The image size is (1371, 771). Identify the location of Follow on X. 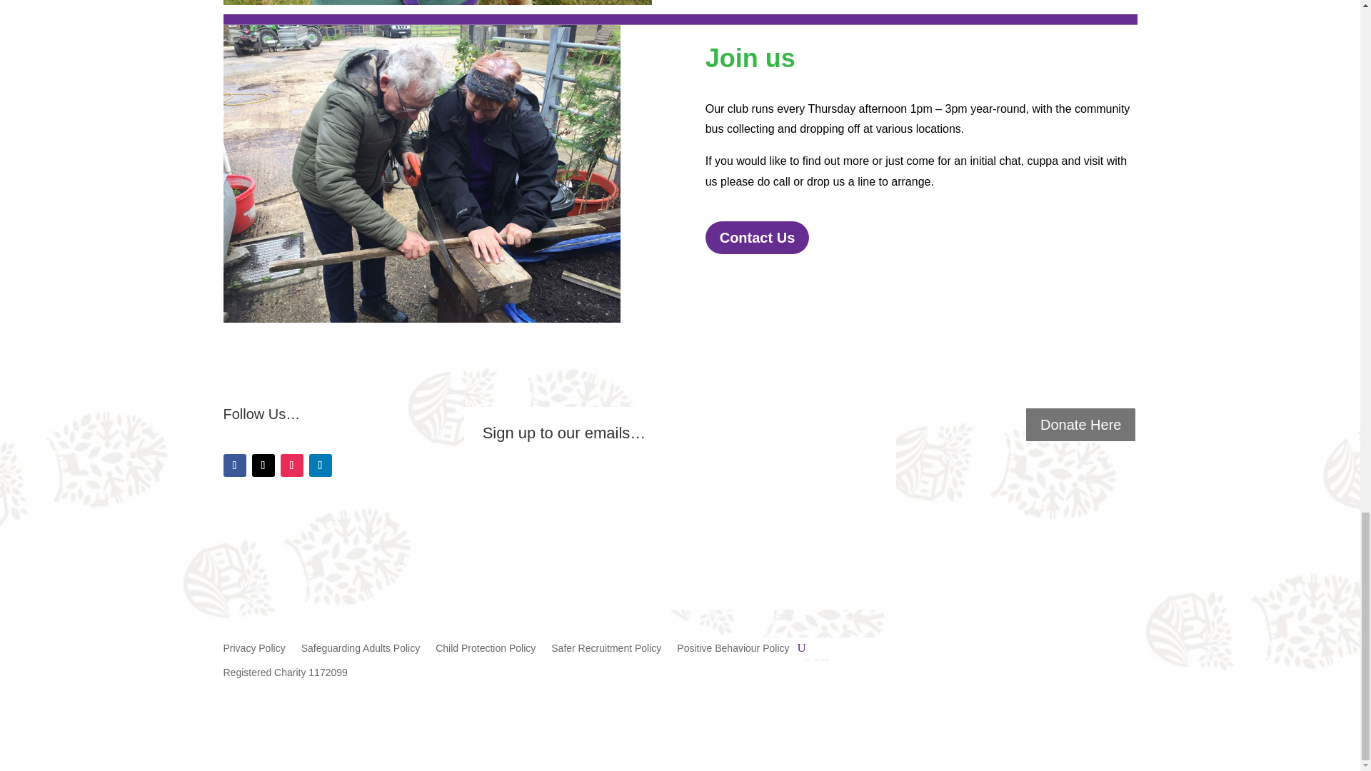
(263, 465).